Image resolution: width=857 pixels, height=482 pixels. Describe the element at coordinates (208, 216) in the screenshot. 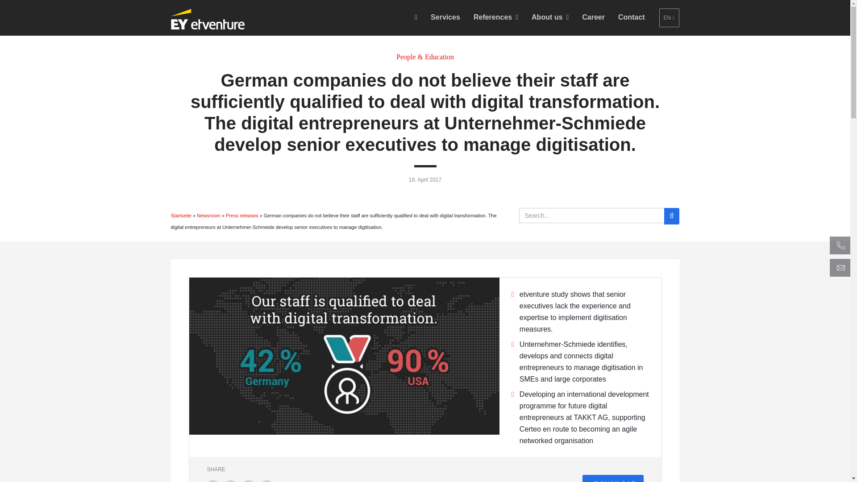

I see `Newsroom` at that location.